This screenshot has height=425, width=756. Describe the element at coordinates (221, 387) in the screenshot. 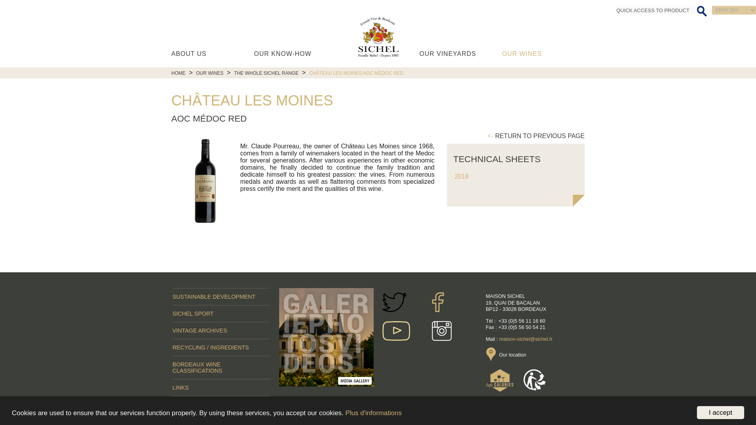

I see `Links` at that location.